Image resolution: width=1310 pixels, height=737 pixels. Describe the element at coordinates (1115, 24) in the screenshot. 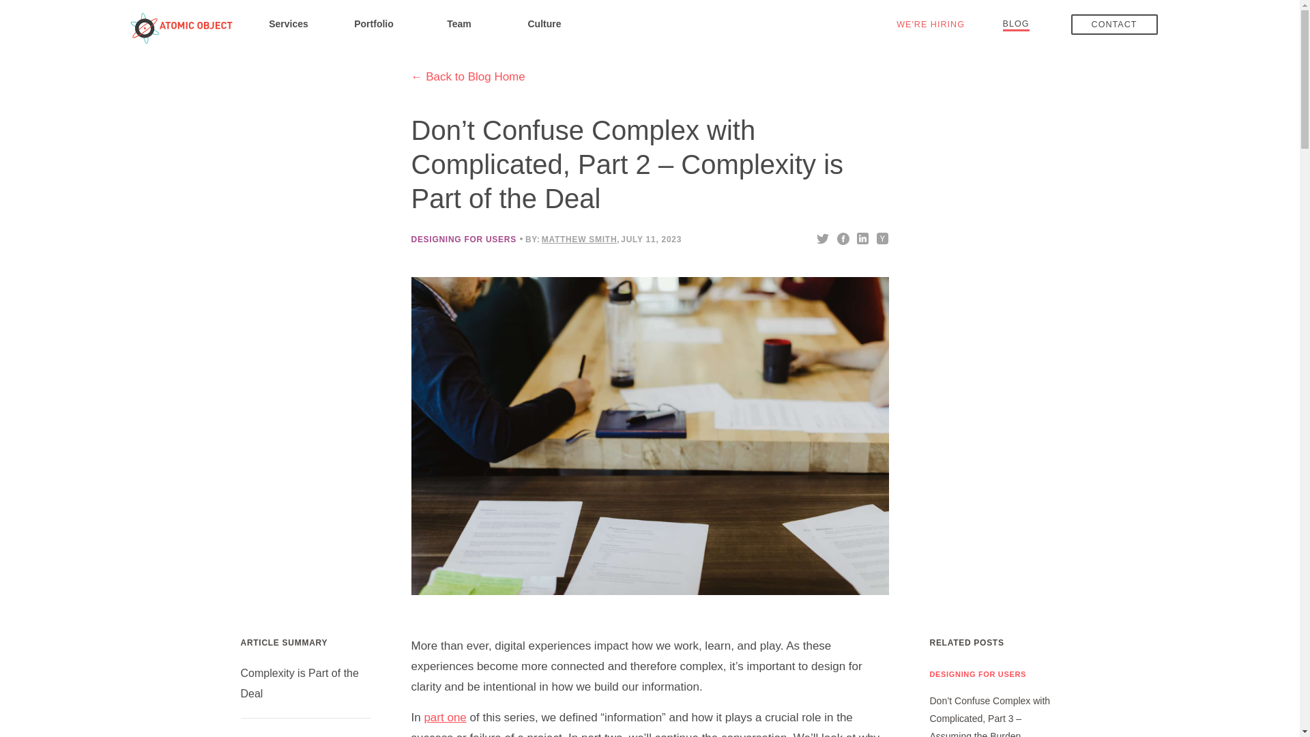

I see `CONTACT` at that location.